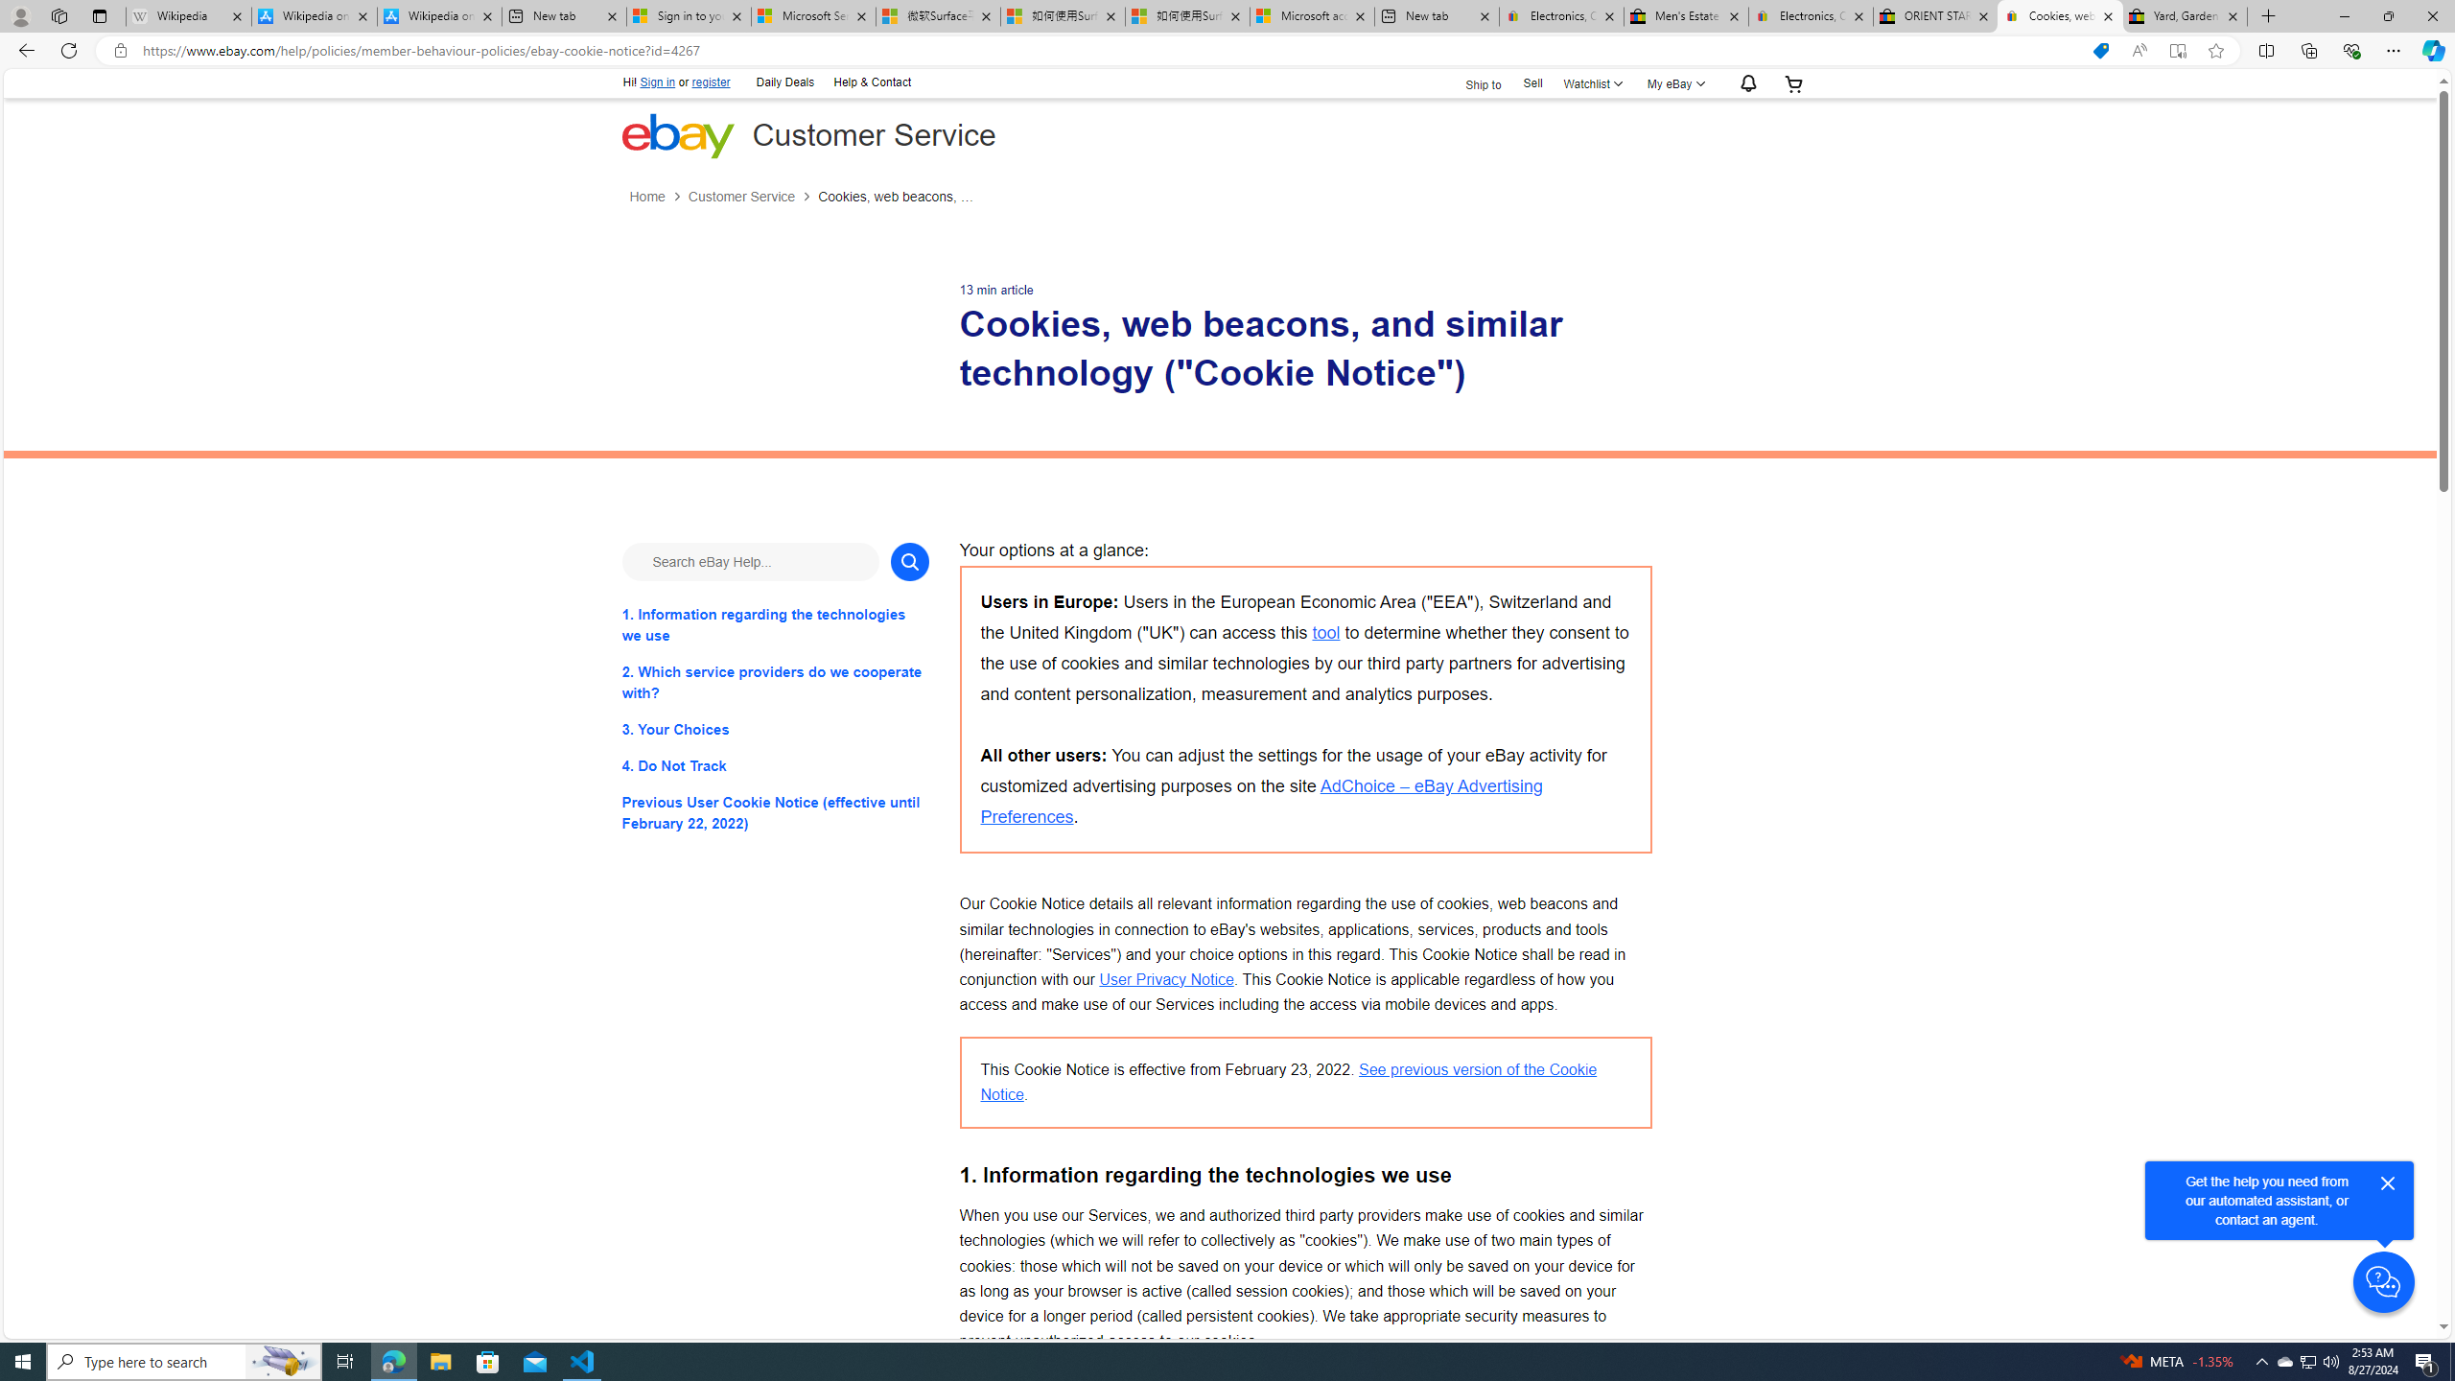 The width and height of the screenshot is (2455, 1381). I want to click on Daily Deals, so click(785, 81).